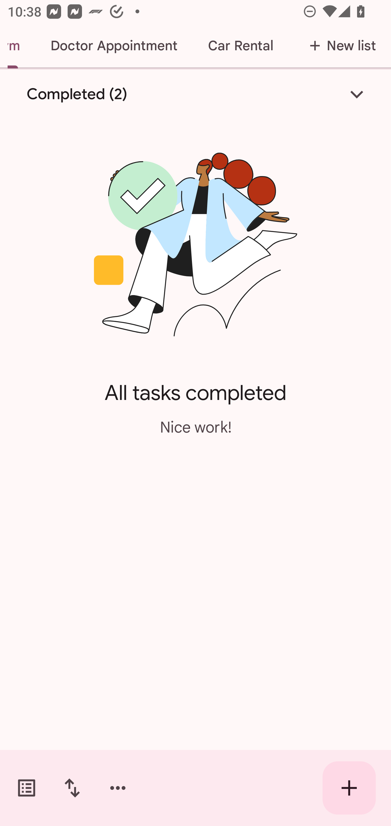 The image size is (391, 826). Describe the element at coordinates (340, 46) in the screenshot. I see `New list` at that location.